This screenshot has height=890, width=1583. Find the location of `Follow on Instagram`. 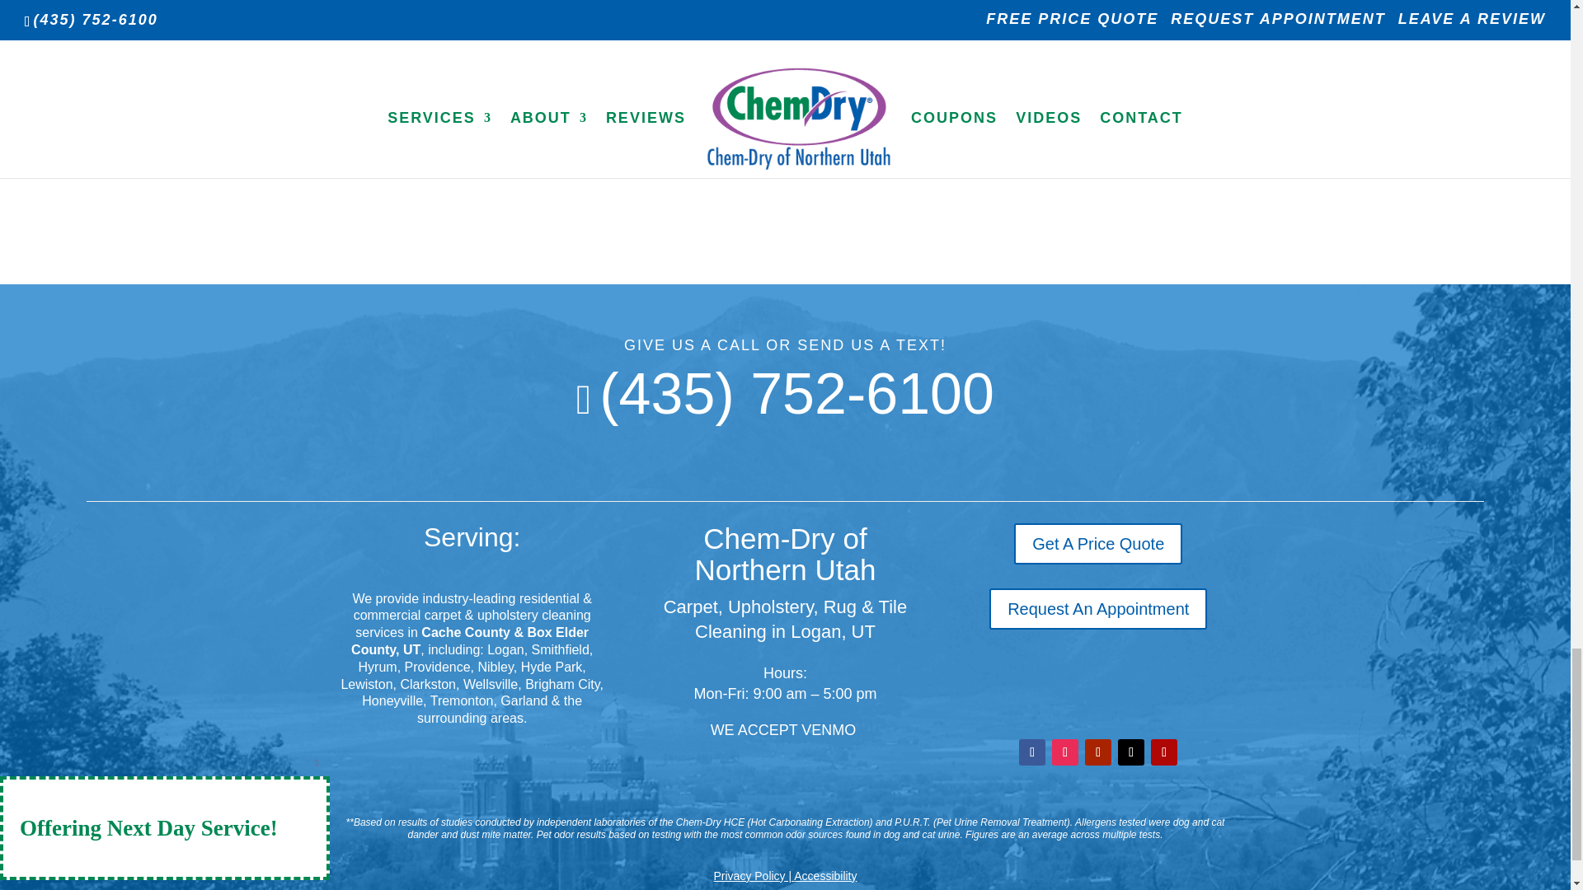

Follow on Instagram is located at coordinates (1065, 752).